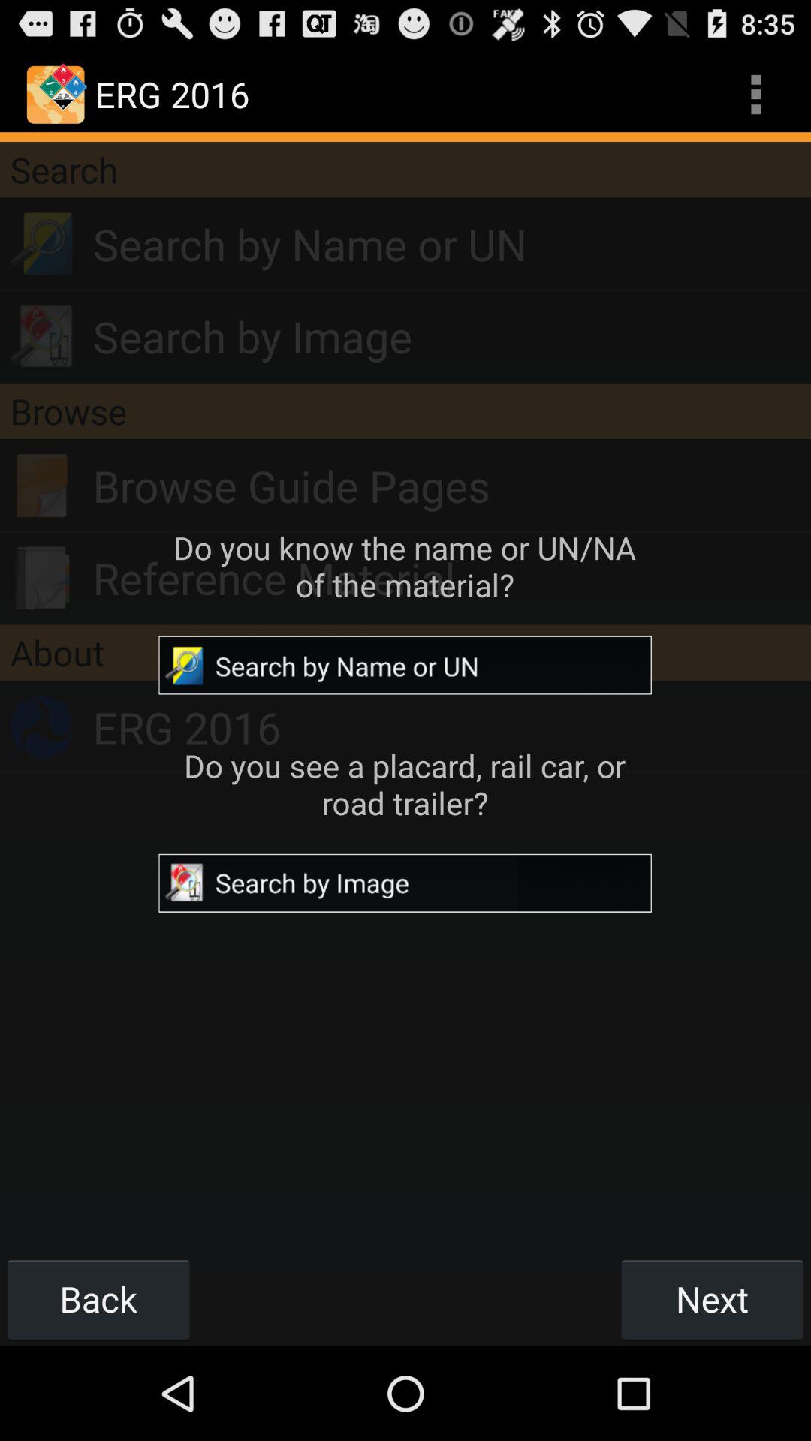  Describe the element at coordinates (712, 1298) in the screenshot. I see `turn on icon to the right of the back icon` at that location.